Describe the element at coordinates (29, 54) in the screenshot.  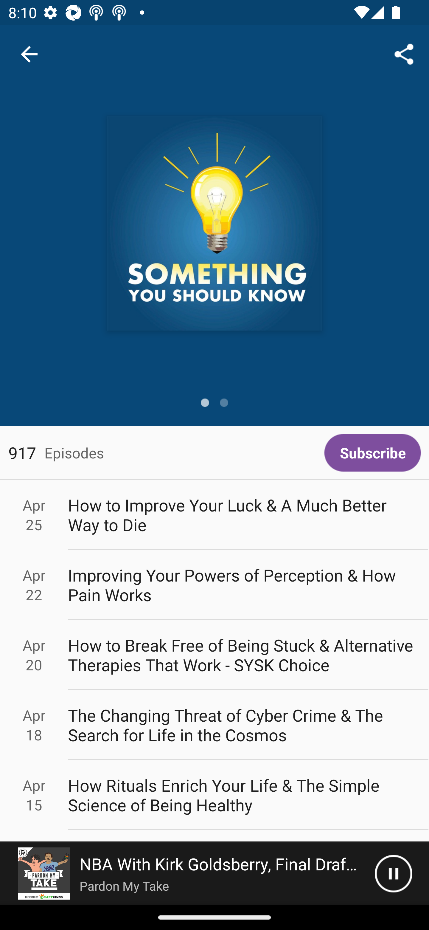
I see `Navigate up` at that location.